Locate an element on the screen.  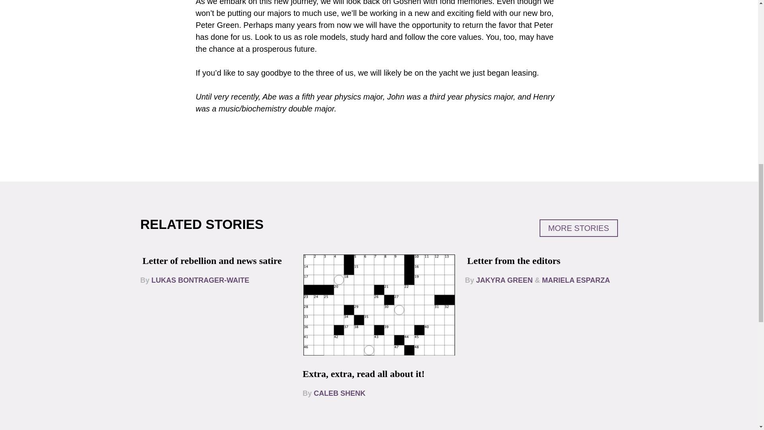
JAKYRA GREEN is located at coordinates (504, 280).